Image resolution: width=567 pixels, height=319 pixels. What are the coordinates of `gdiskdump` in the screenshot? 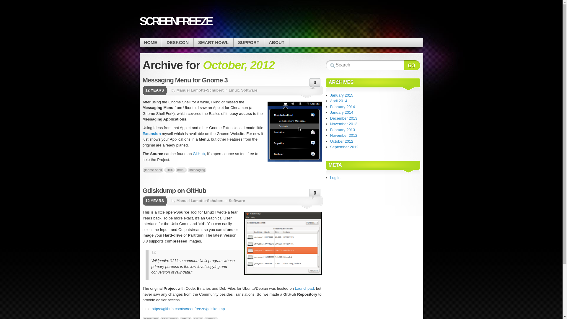 It's located at (170, 318).